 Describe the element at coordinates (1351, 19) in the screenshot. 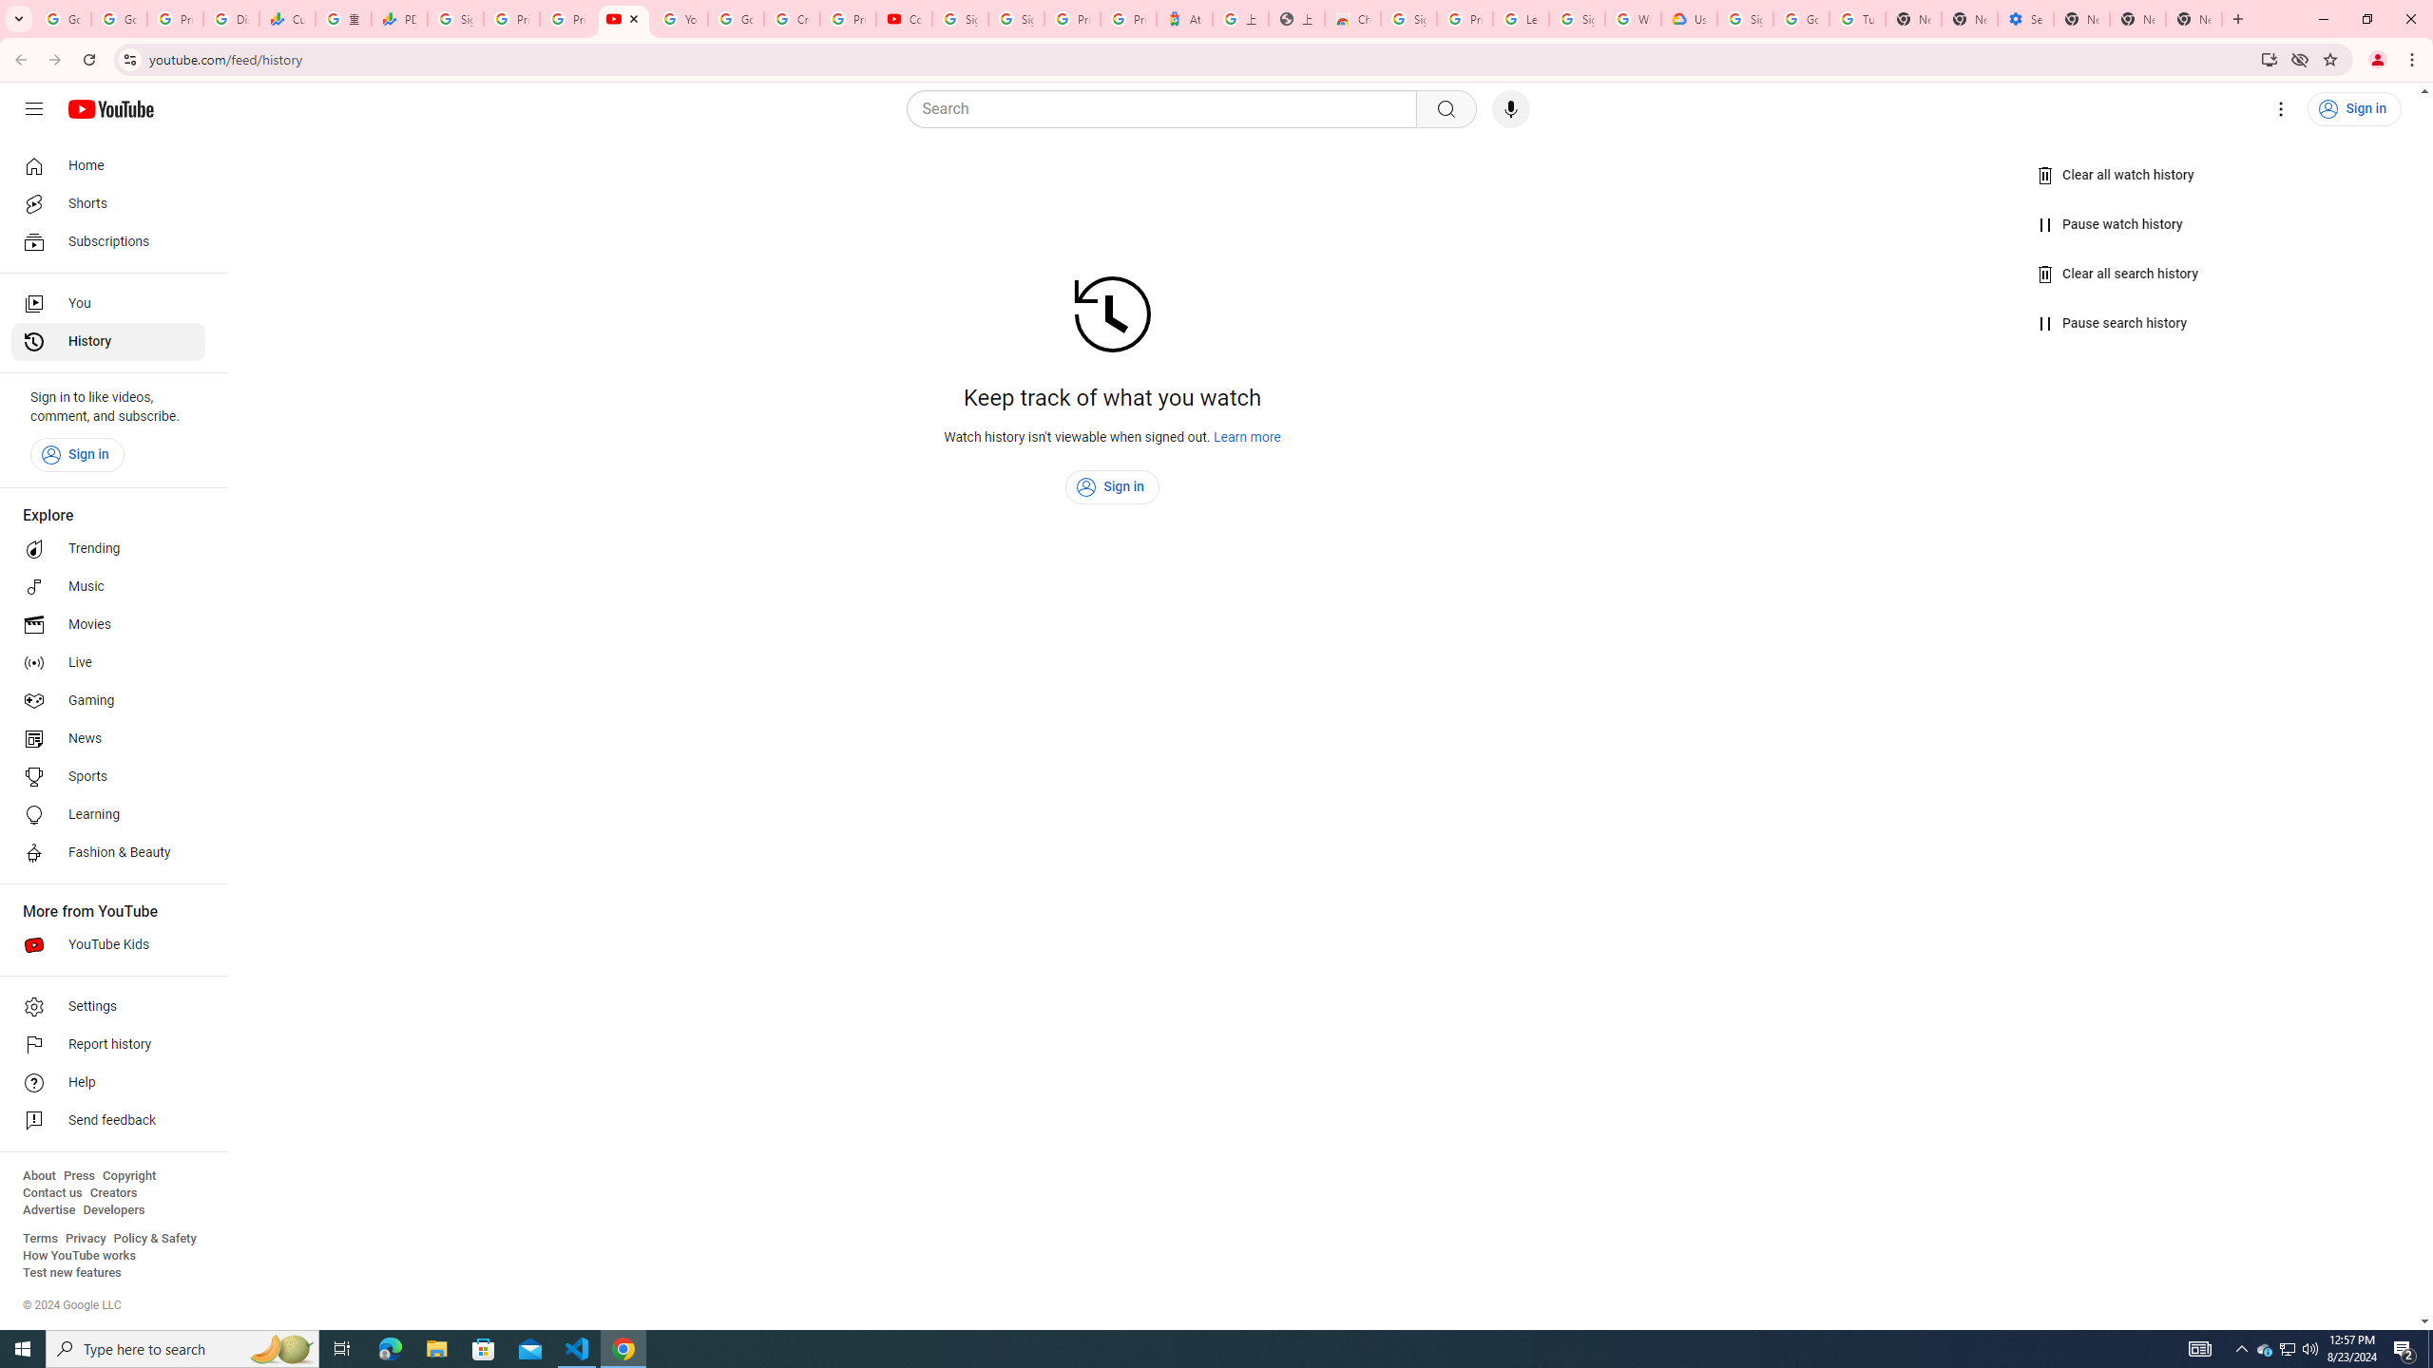

I see `Chrome Web Store` at that location.